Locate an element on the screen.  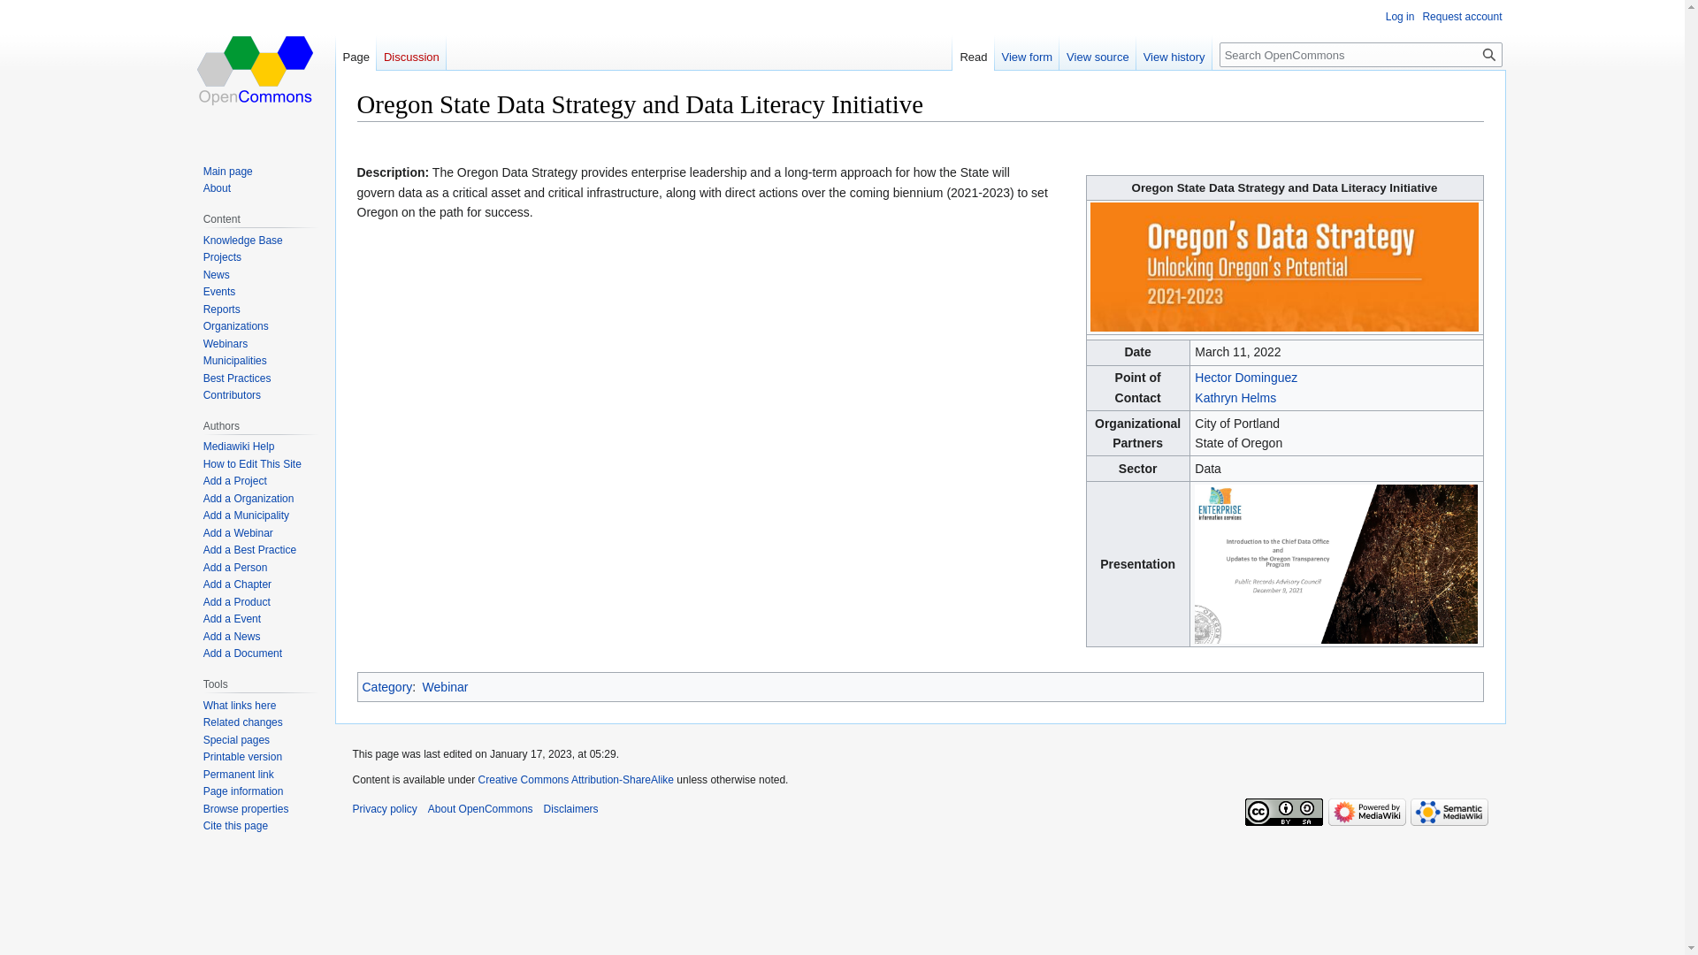
Webinar is located at coordinates (446, 686).